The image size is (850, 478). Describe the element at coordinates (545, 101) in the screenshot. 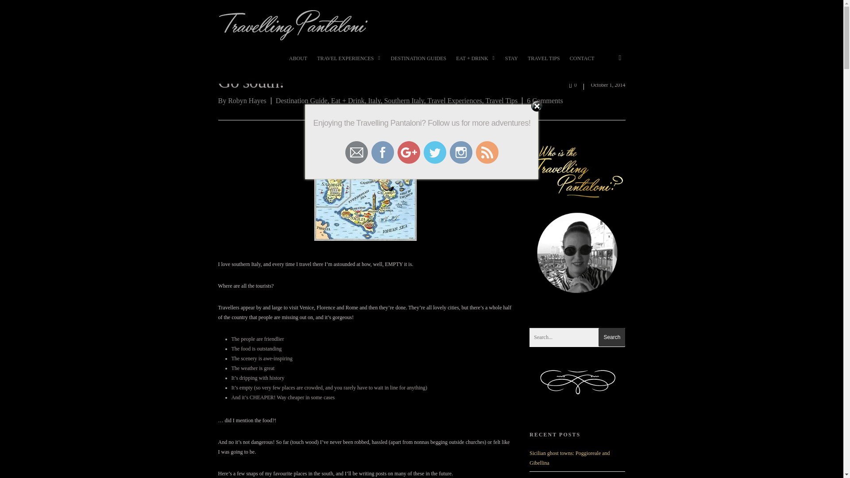

I see `6 Comments` at that location.